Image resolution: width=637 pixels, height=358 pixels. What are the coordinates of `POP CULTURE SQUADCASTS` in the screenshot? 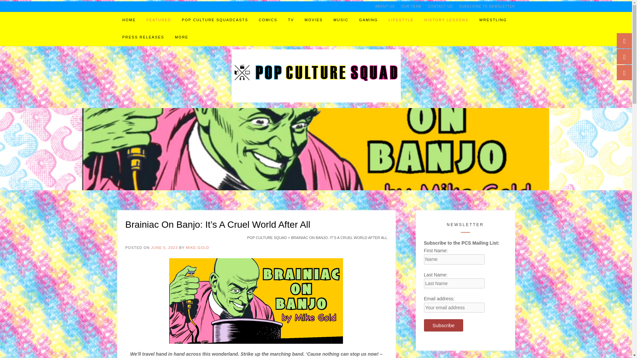 It's located at (215, 20).